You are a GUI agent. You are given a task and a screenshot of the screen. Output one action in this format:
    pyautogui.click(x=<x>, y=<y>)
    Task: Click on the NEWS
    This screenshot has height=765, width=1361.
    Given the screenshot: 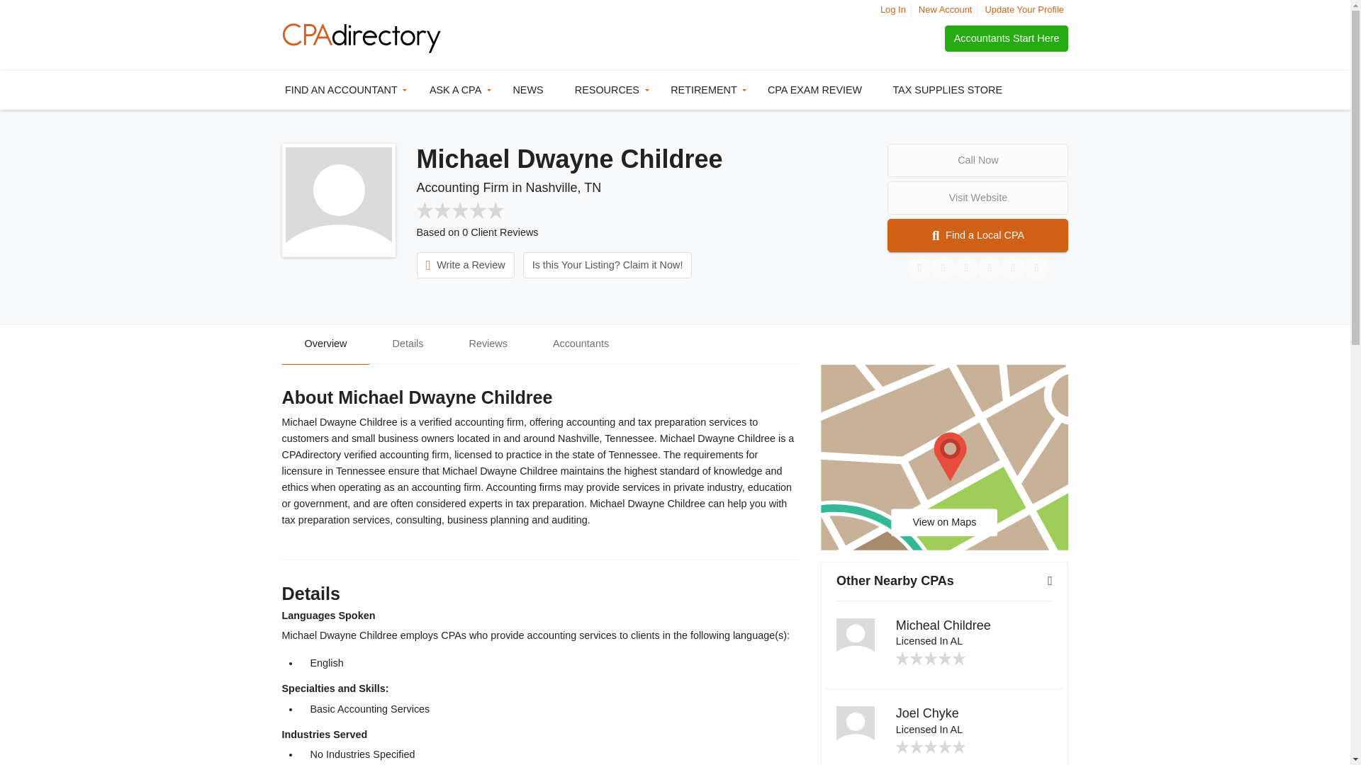 What is the action you would take?
    pyautogui.click(x=530, y=91)
    